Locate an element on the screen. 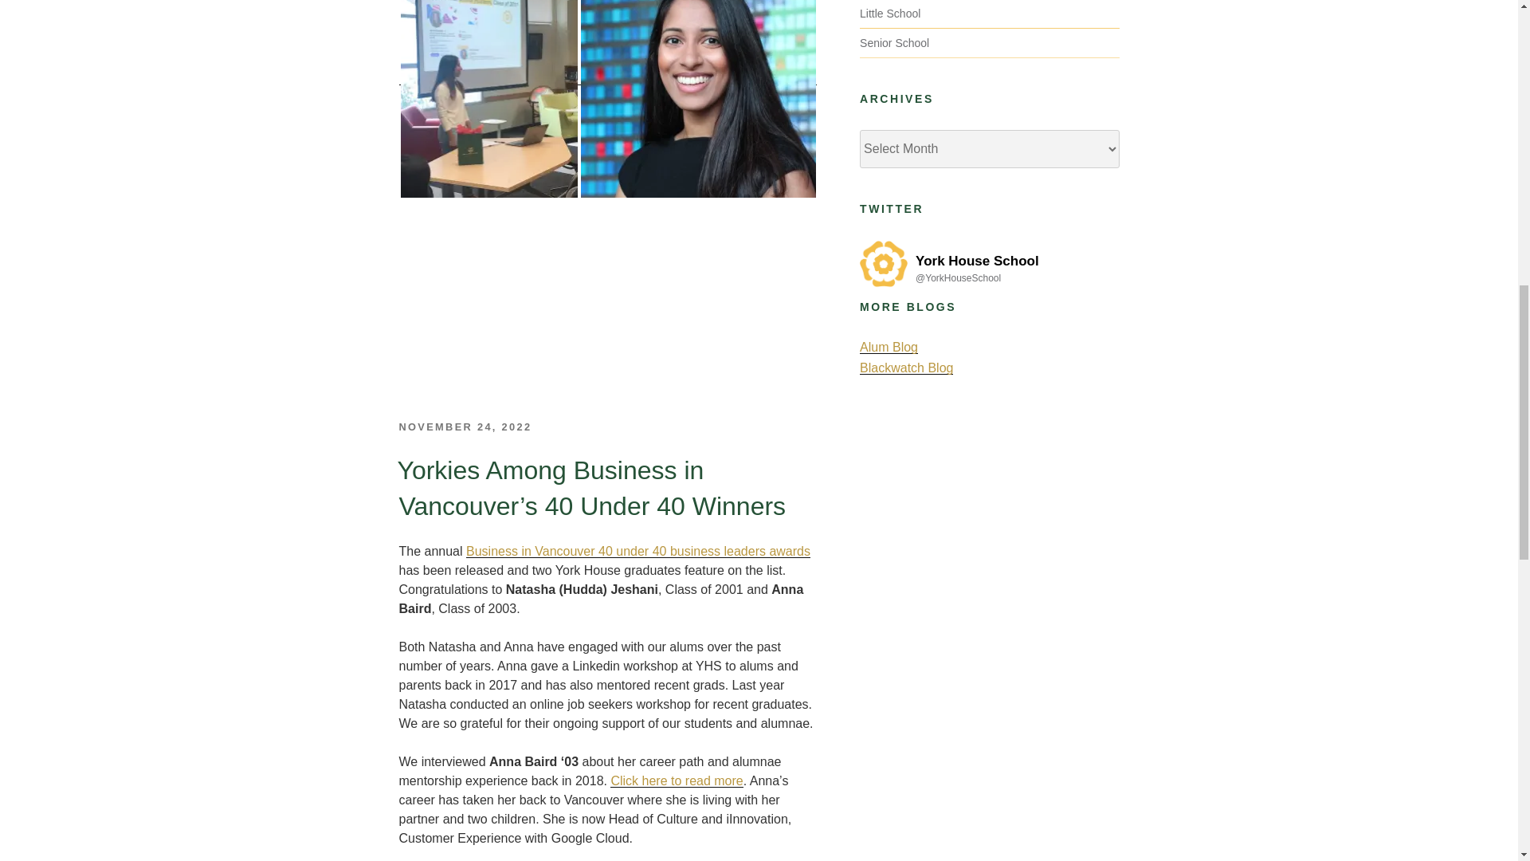 Image resolution: width=1530 pixels, height=861 pixels. Little School is located at coordinates (890, 13).